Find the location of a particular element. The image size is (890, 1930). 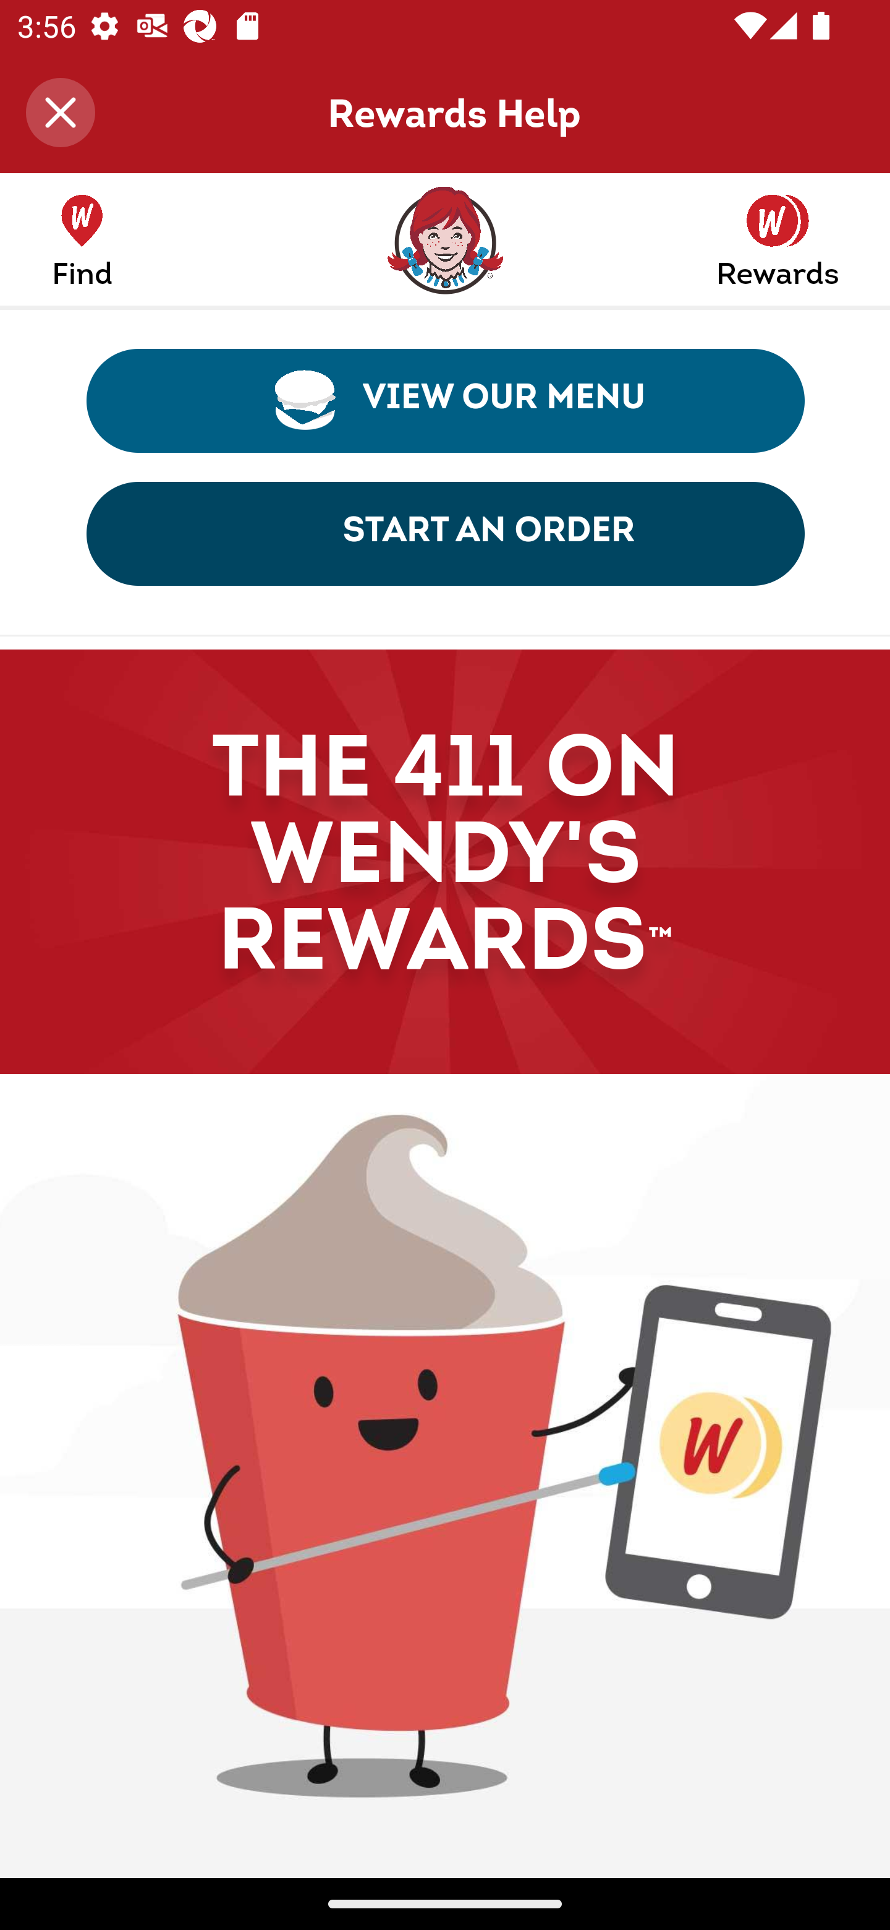

Close is located at coordinates (61, 113).